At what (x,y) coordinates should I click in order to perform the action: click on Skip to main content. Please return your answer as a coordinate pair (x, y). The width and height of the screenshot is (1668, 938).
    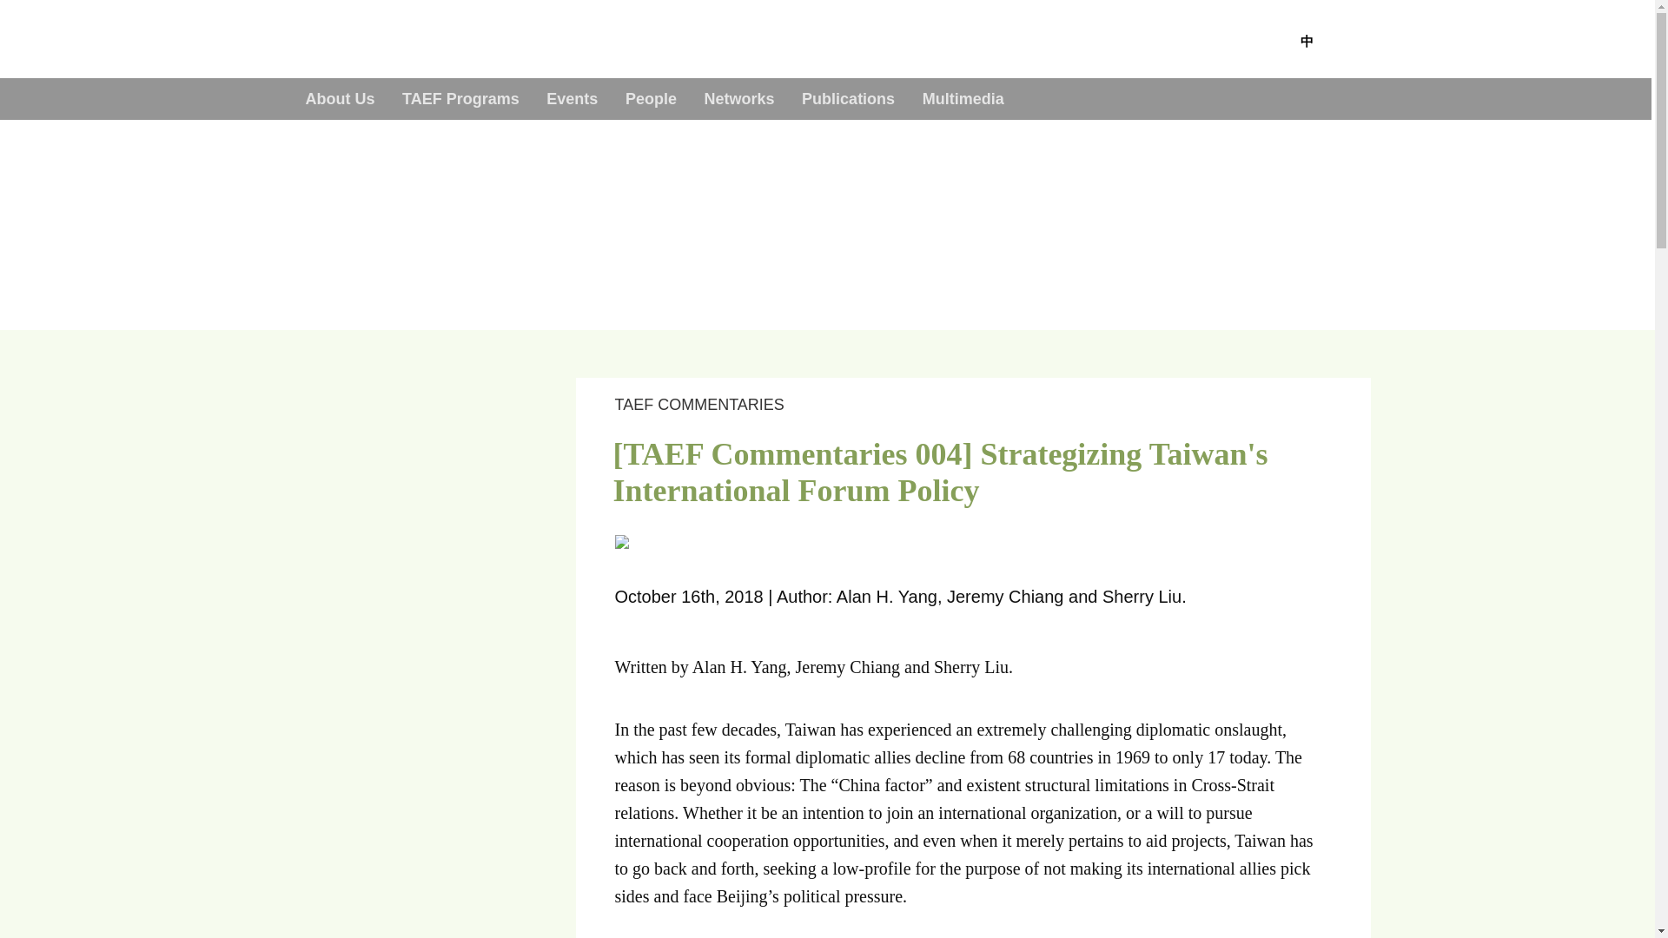
    Looking at the image, I should click on (827, 80).